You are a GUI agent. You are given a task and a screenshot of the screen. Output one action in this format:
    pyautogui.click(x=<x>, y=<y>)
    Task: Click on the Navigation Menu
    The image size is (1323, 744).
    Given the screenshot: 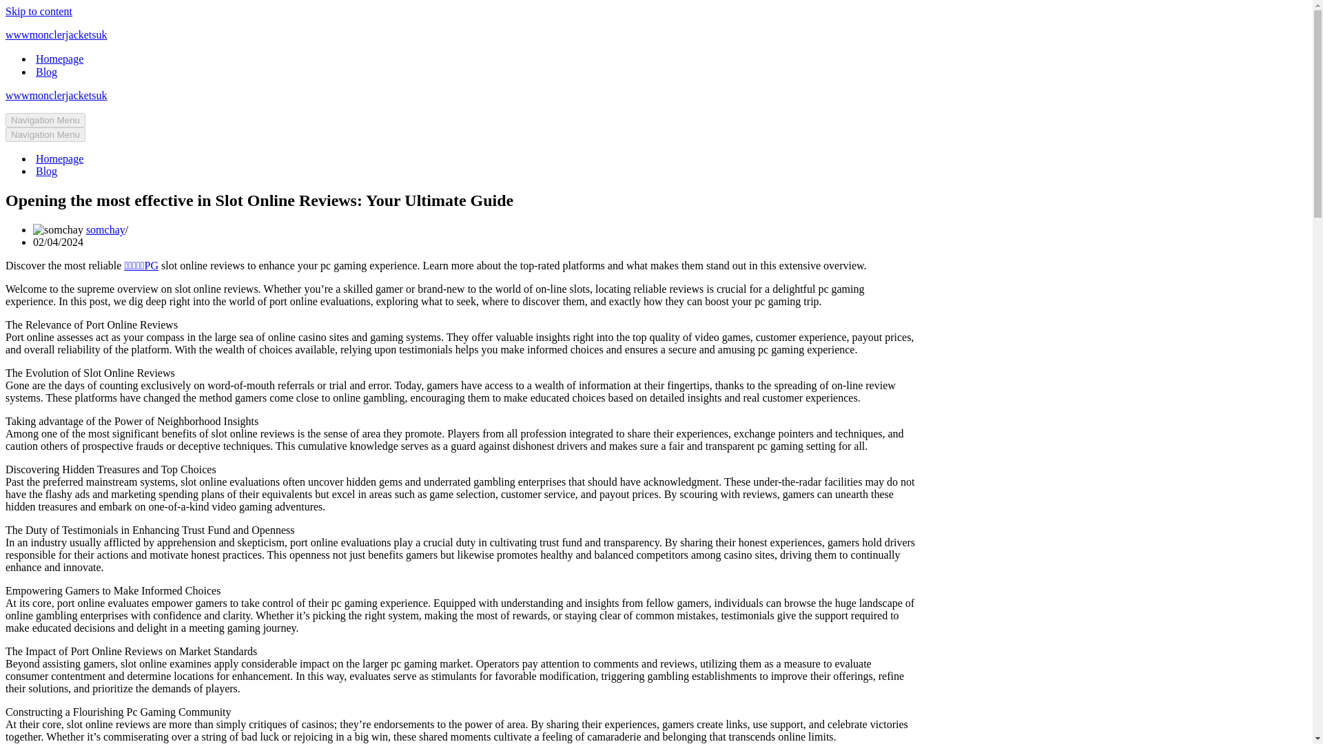 What is the action you would take?
    pyautogui.click(x=45, y=134)
    